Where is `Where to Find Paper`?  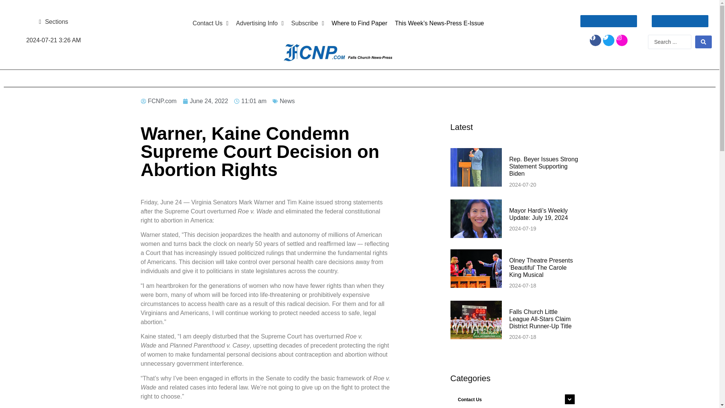 Where to Find Paper is located at coordinates (359, 23).